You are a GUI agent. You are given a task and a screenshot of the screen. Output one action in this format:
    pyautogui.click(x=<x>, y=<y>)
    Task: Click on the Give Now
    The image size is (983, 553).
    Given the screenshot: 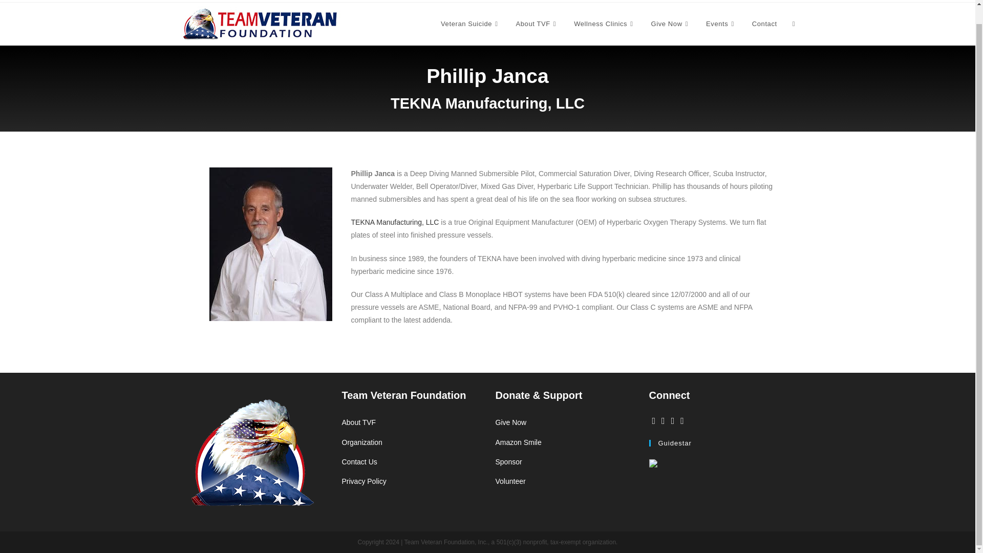 What is the action you would take?
    pyautogui.click(x=671, y=24)
    